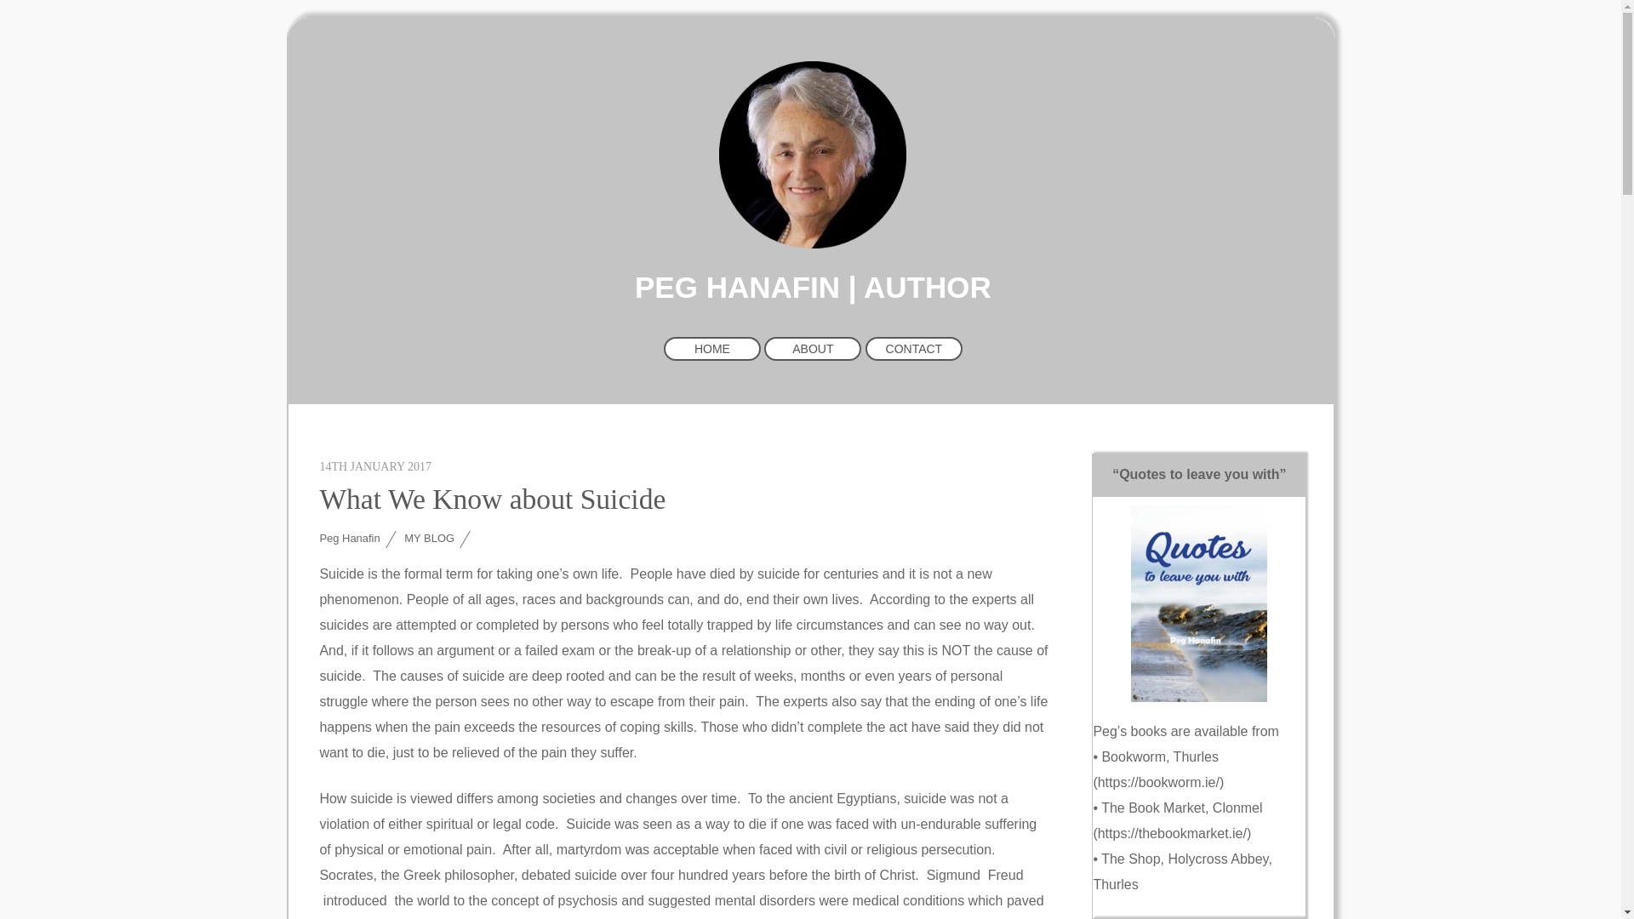 This screenshot has height=919, width=1634. What do you see at coordinates (429, 538) in the screenshot?
I see `MY BLOG` at bounding box center [429, 538].